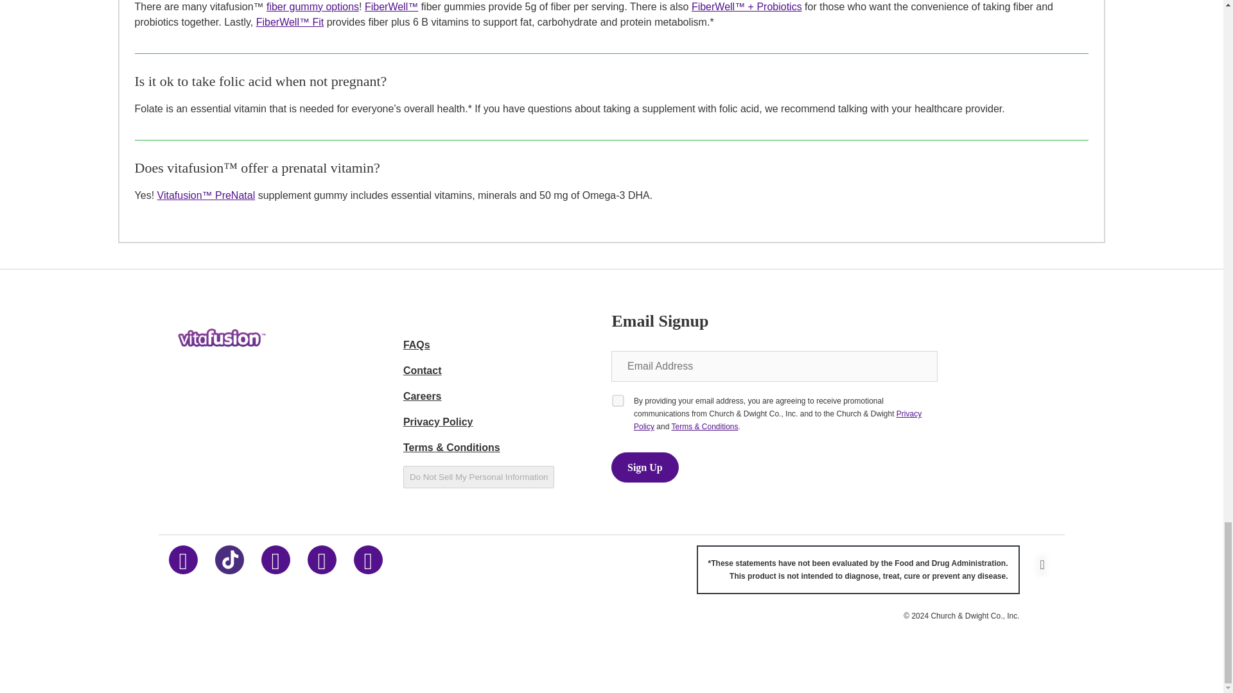 Image resolution: width=1233 pixels, height=693 pixels. Describe the element at coordinates (451, 448) in the screenshot. I see `Go to Terms` at that location.